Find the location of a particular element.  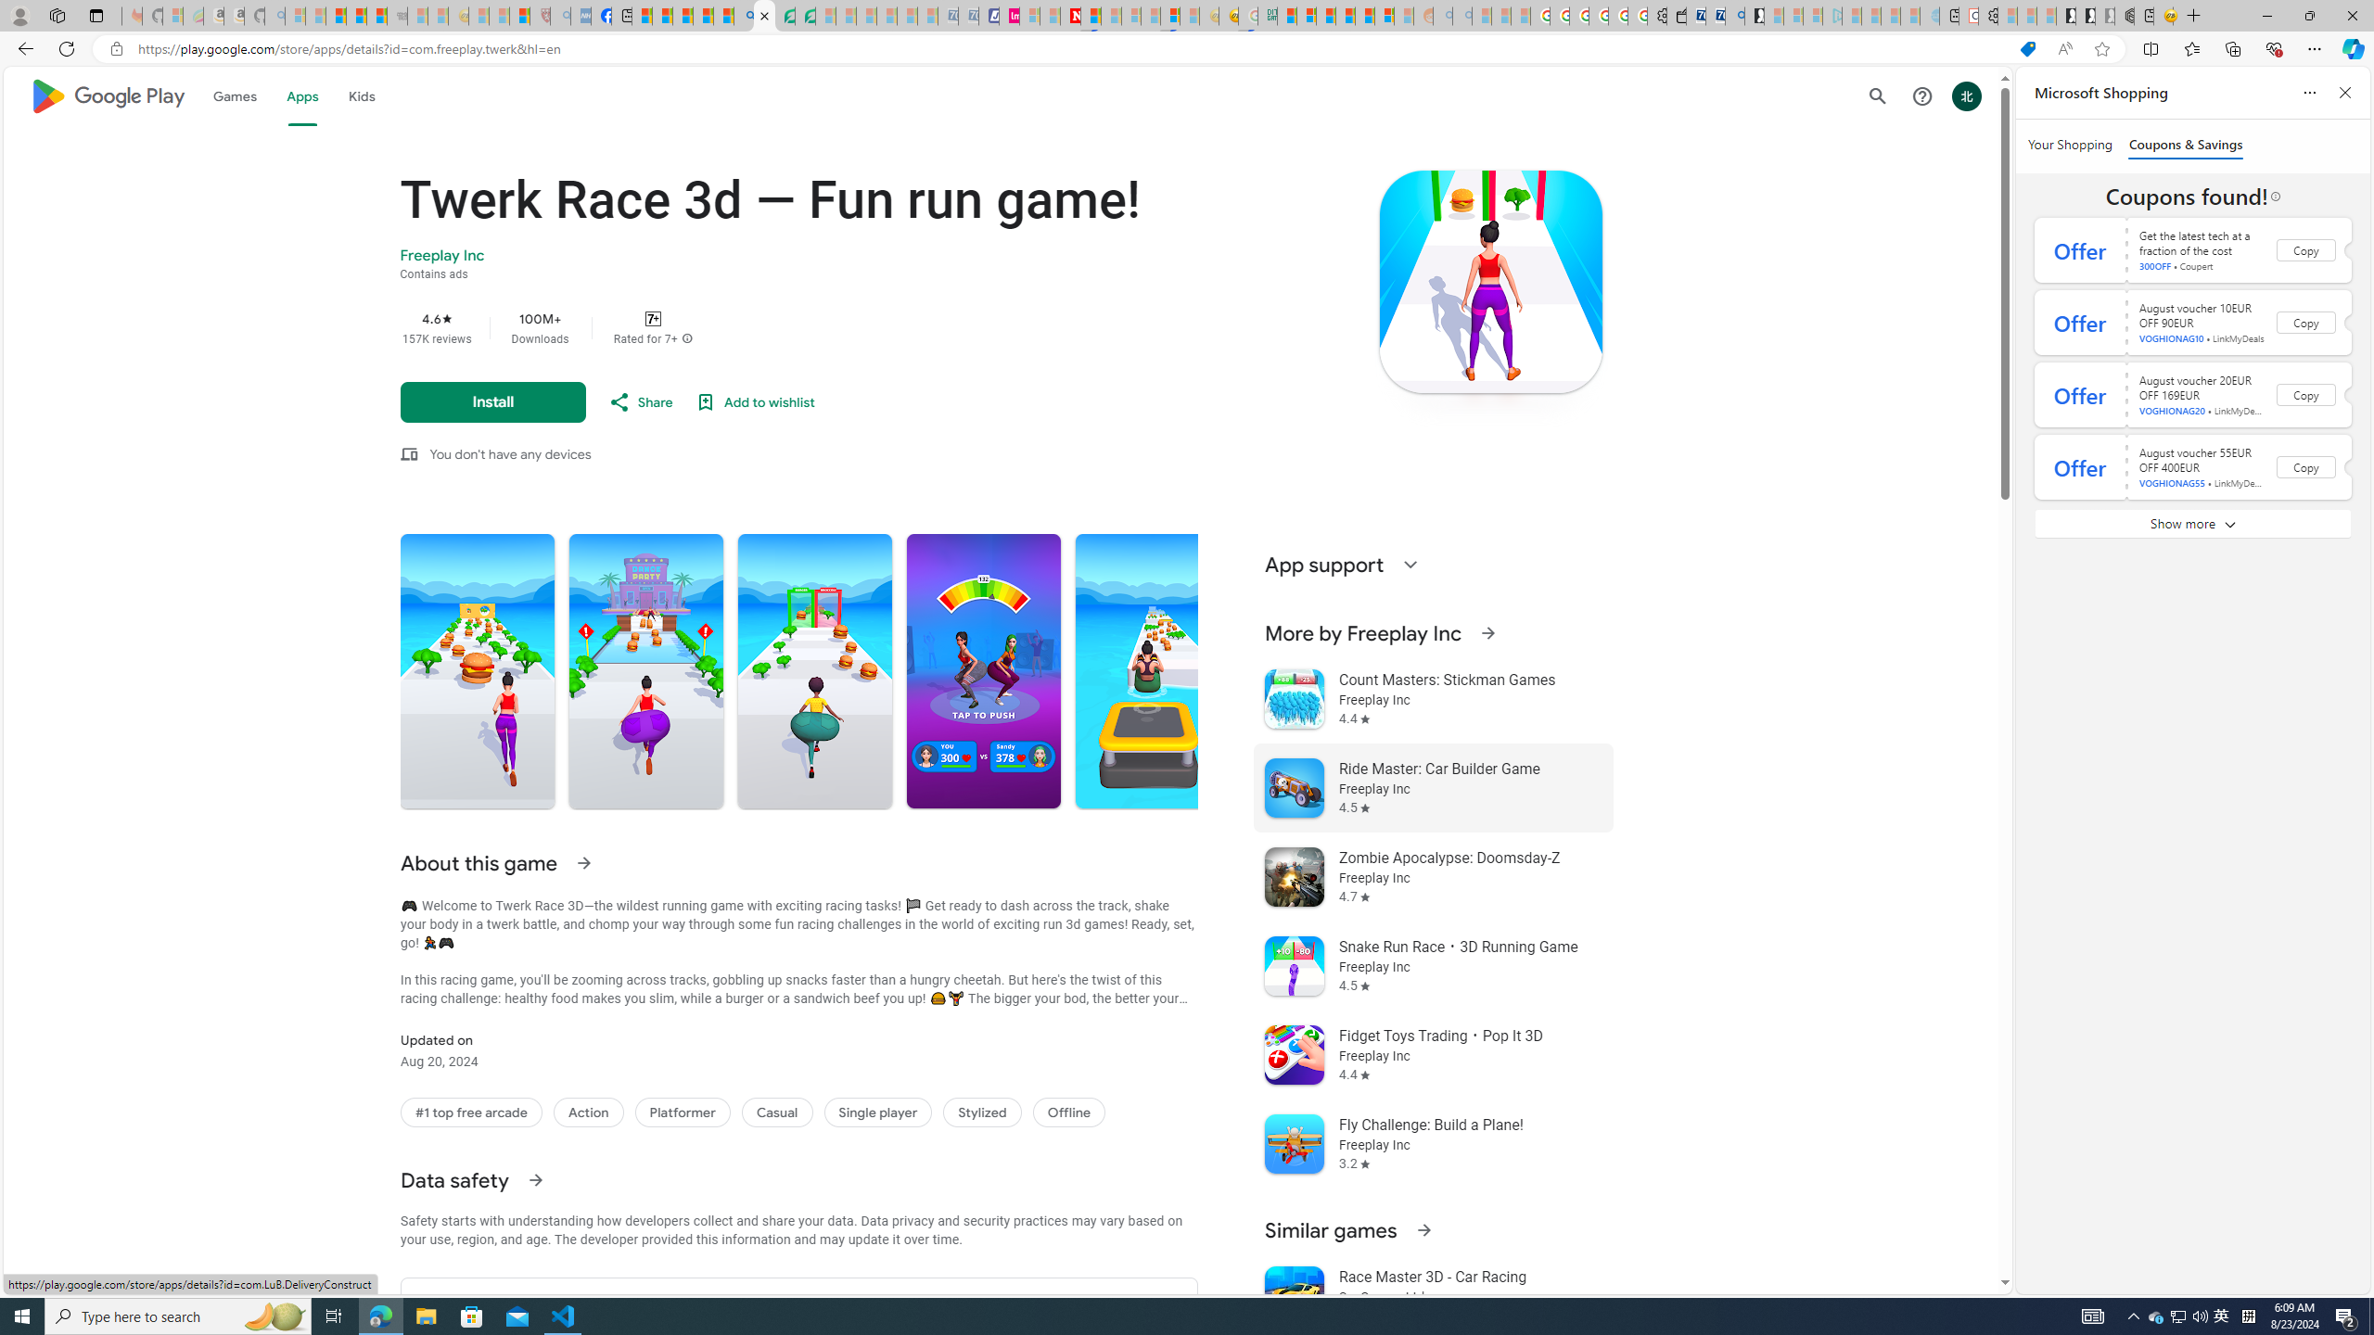

Pets - MSN is located at coordinates (703, 16).